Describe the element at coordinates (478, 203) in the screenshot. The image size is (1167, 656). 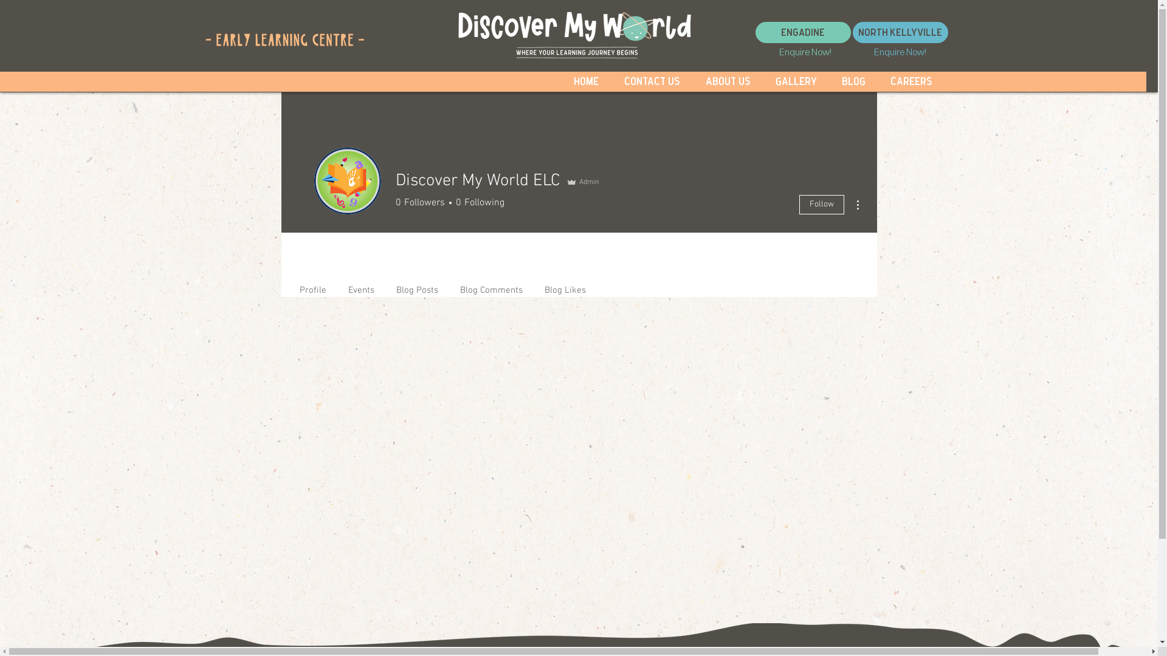
I see `0
Following` at that location.